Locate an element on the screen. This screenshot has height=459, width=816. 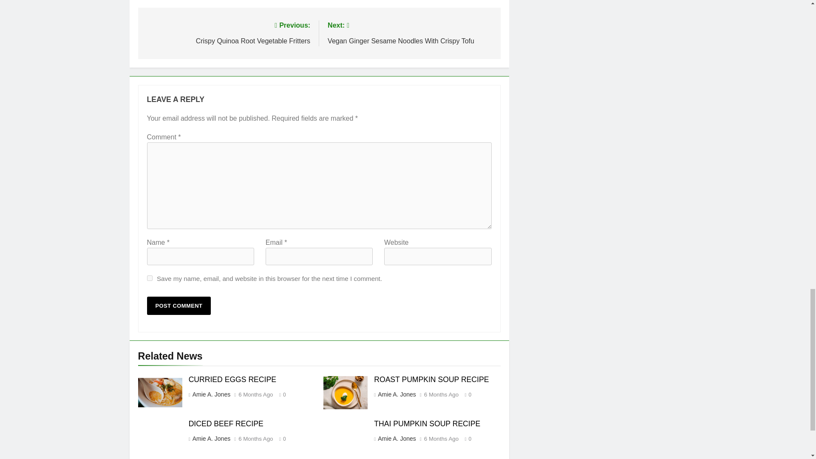
Post Comment is located at coordinates (179, 305).